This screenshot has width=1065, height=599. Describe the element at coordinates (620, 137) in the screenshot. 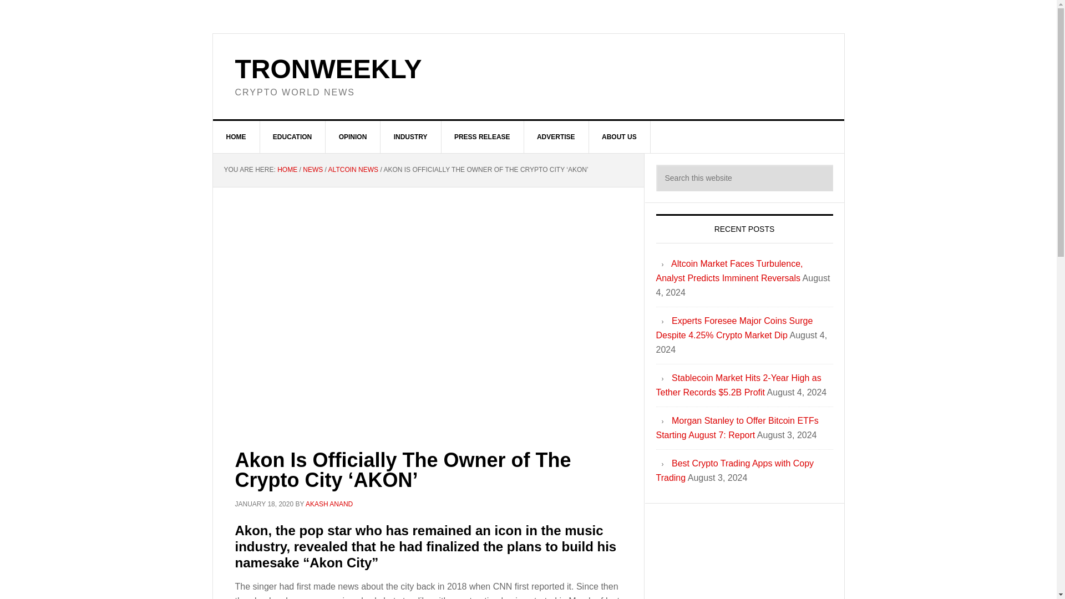

I see `ABOUT US` at that location.